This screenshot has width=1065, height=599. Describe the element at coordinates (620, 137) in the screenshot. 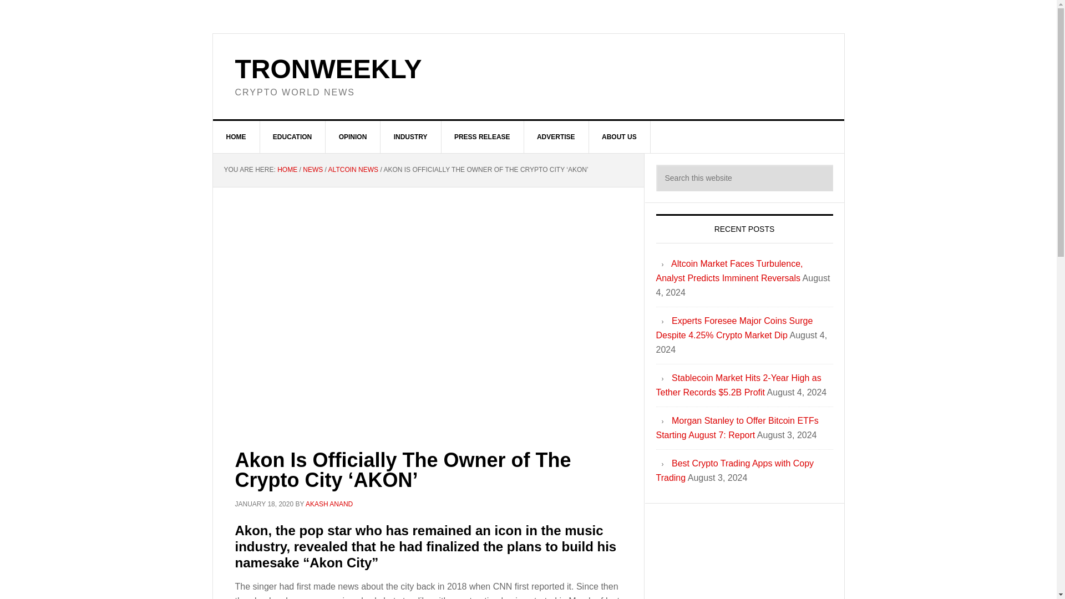

I see `ABOUT US` at that location.